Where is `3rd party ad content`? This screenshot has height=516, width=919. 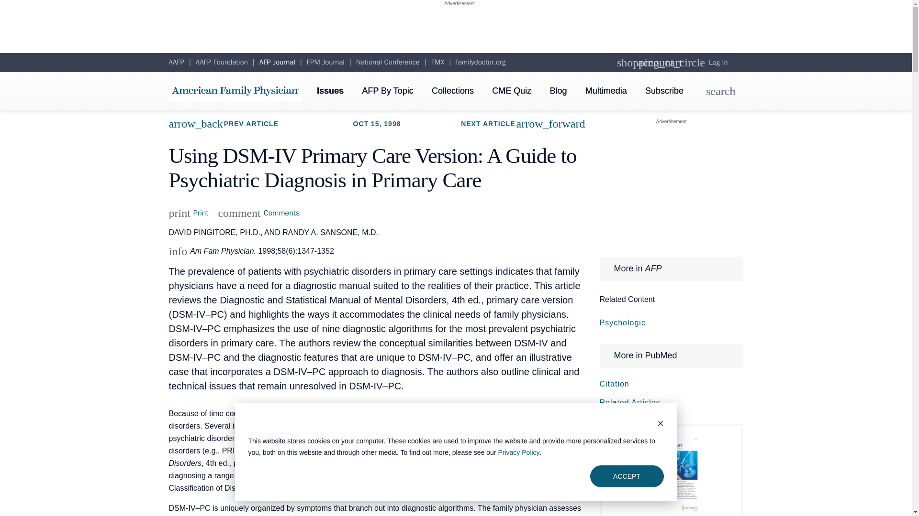 3rd party ad content is located at coordinates (606, 91).